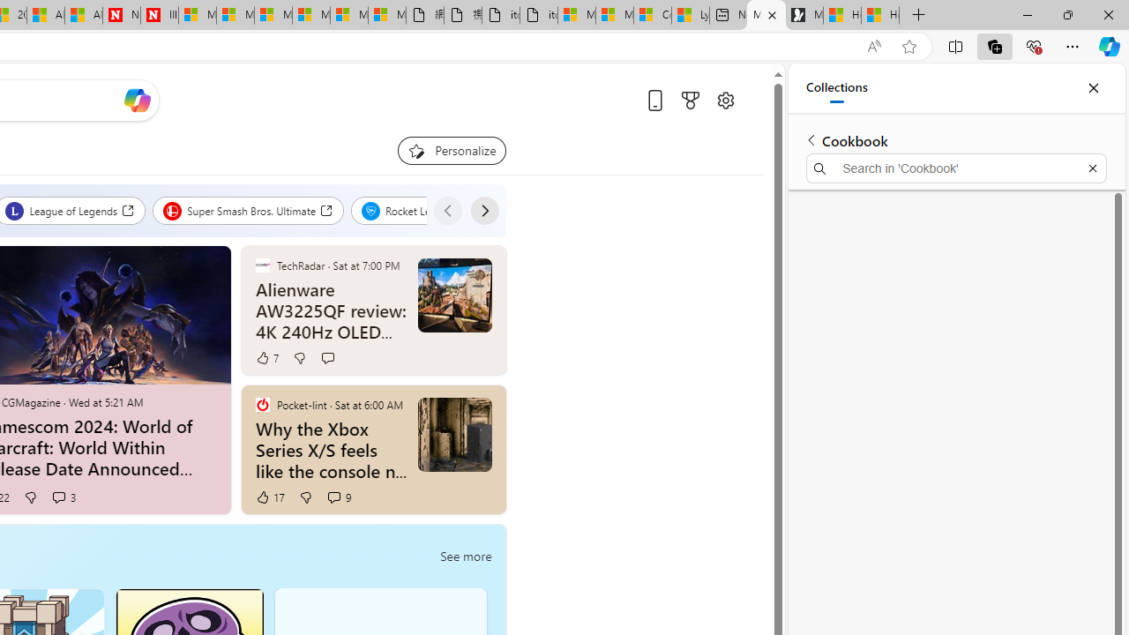 This screenshot has height=635, width=1129. What do you see at coordinates (121, 16) in the screenshot?
I see `Newsweek - News, Analysis, Politics, Business, Technology` at bounding box center [121, 16].